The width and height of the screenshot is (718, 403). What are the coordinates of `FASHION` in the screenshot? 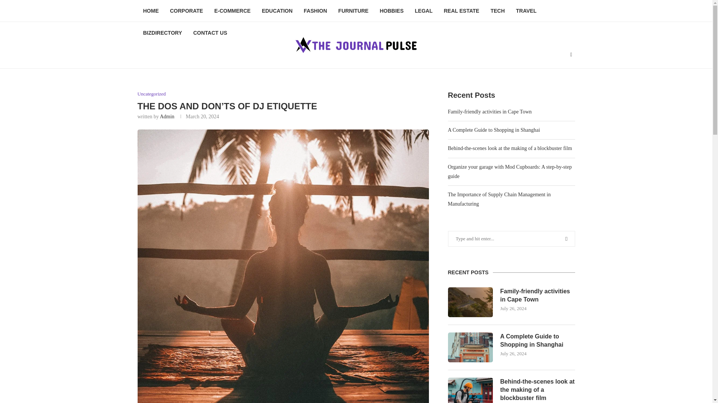 It's located at (315, 11).